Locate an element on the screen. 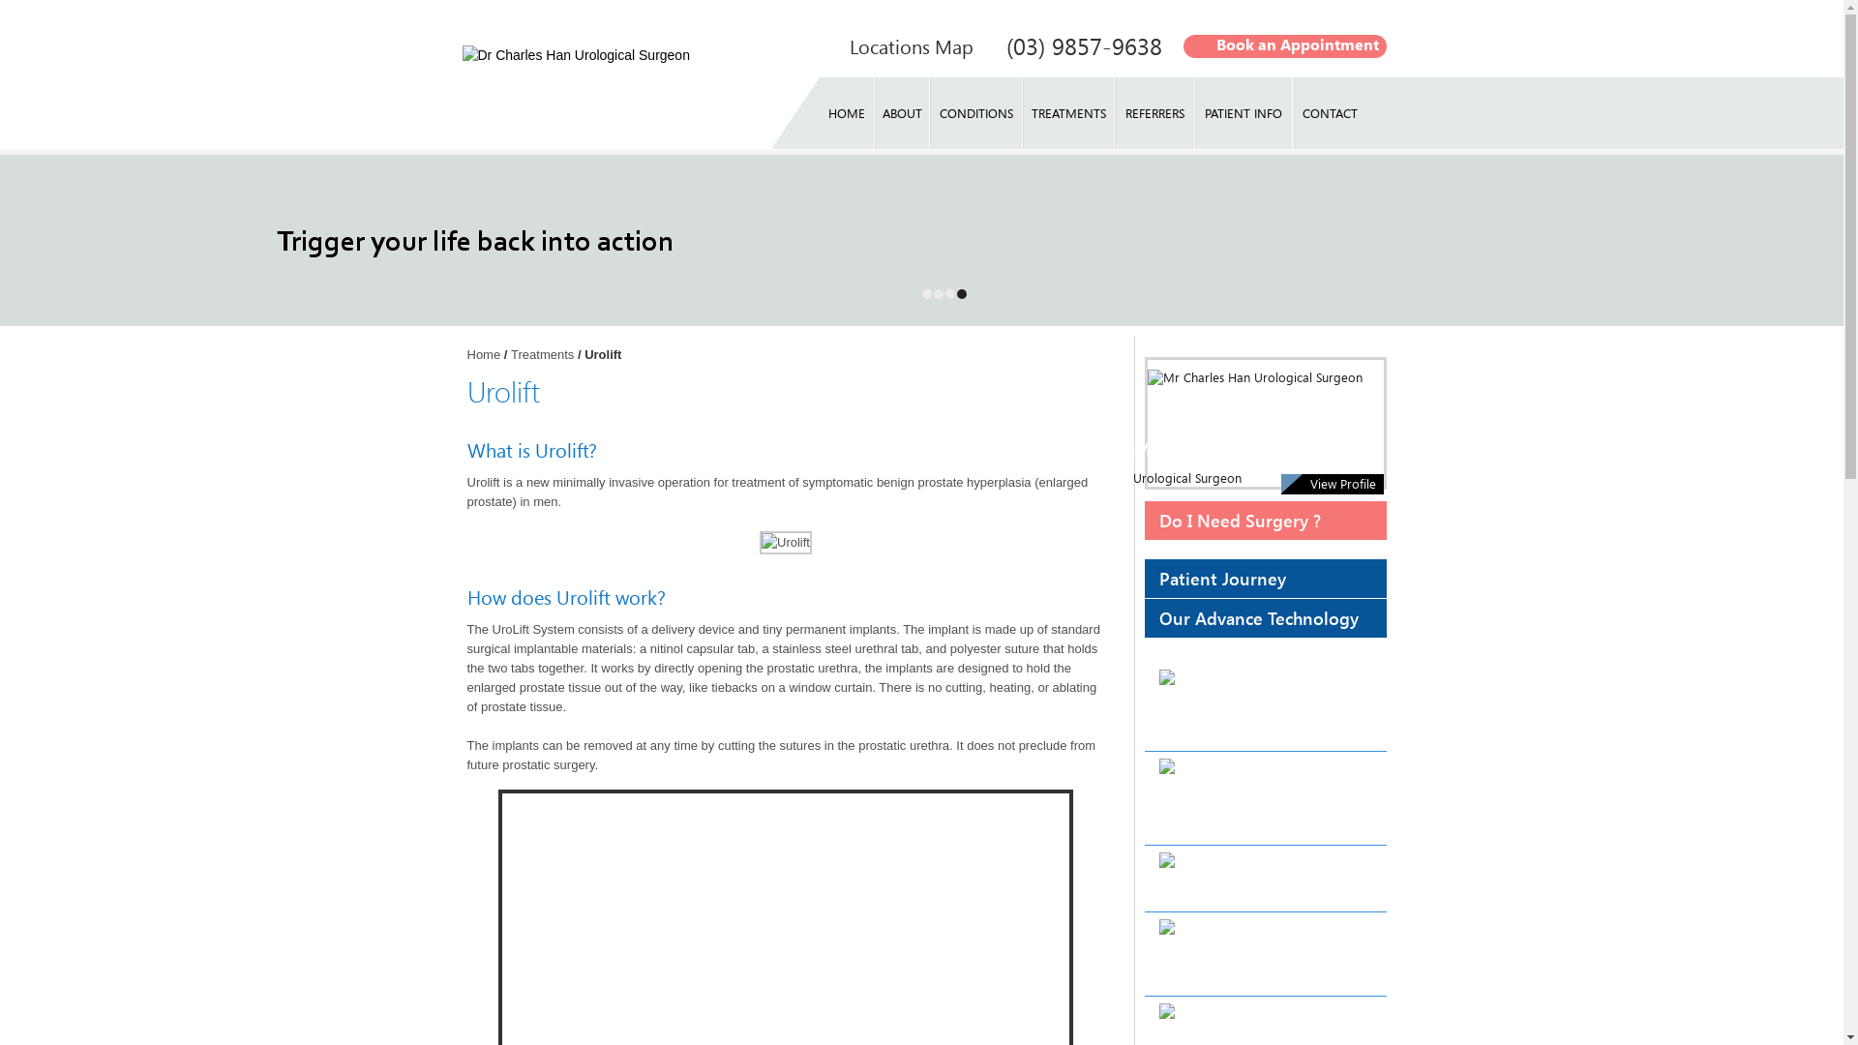  Patient Journey is located at coordinates (1265, 579).